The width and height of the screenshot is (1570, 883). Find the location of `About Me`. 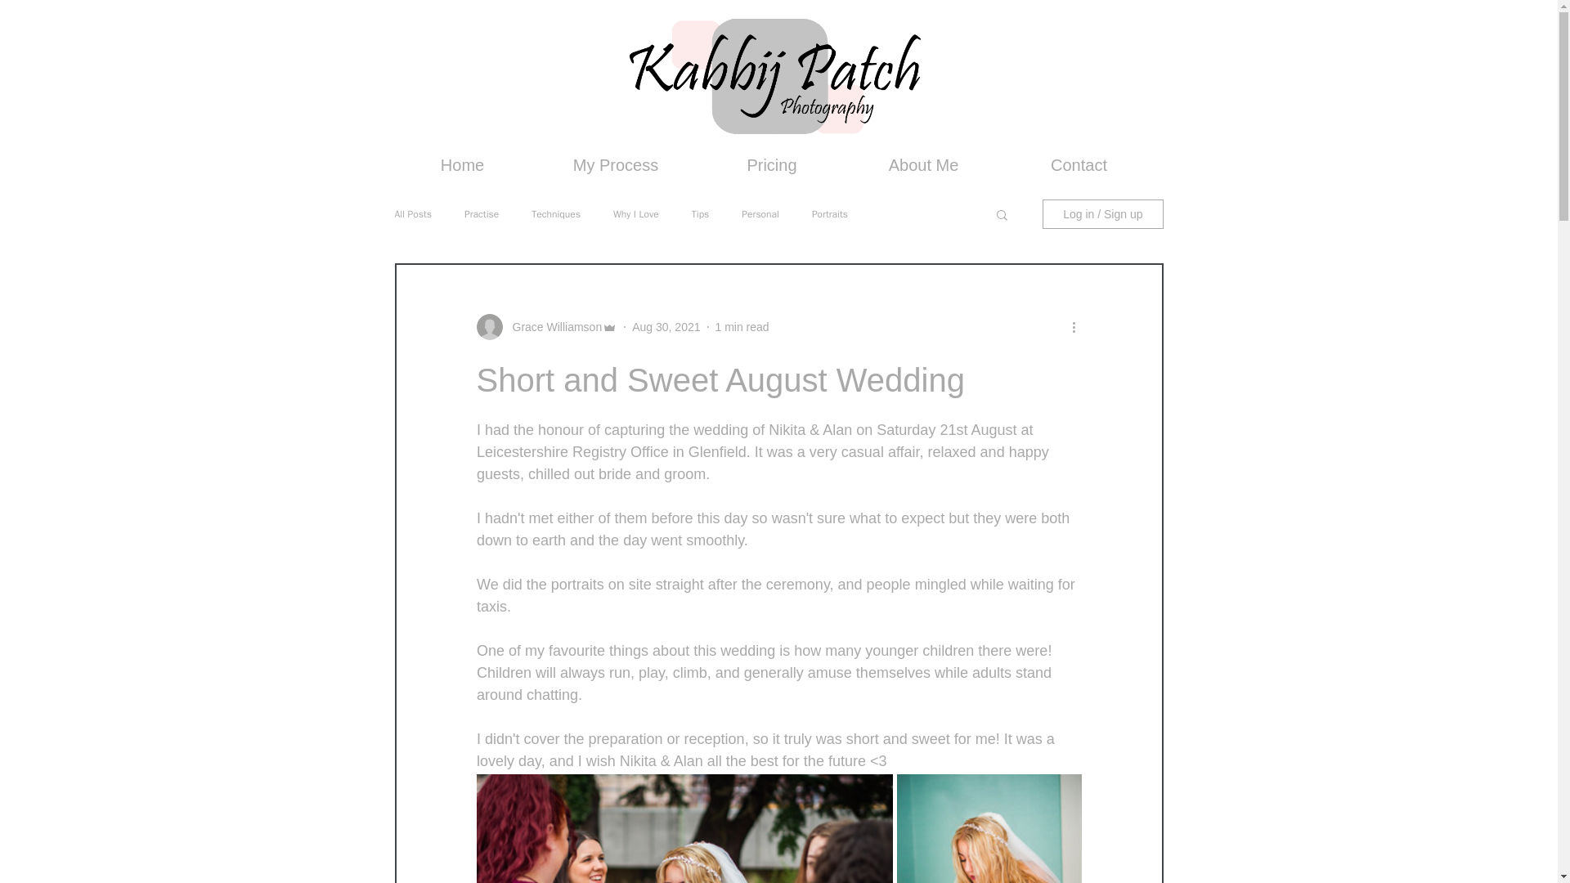

About Me is located at coordinates (922, 165).